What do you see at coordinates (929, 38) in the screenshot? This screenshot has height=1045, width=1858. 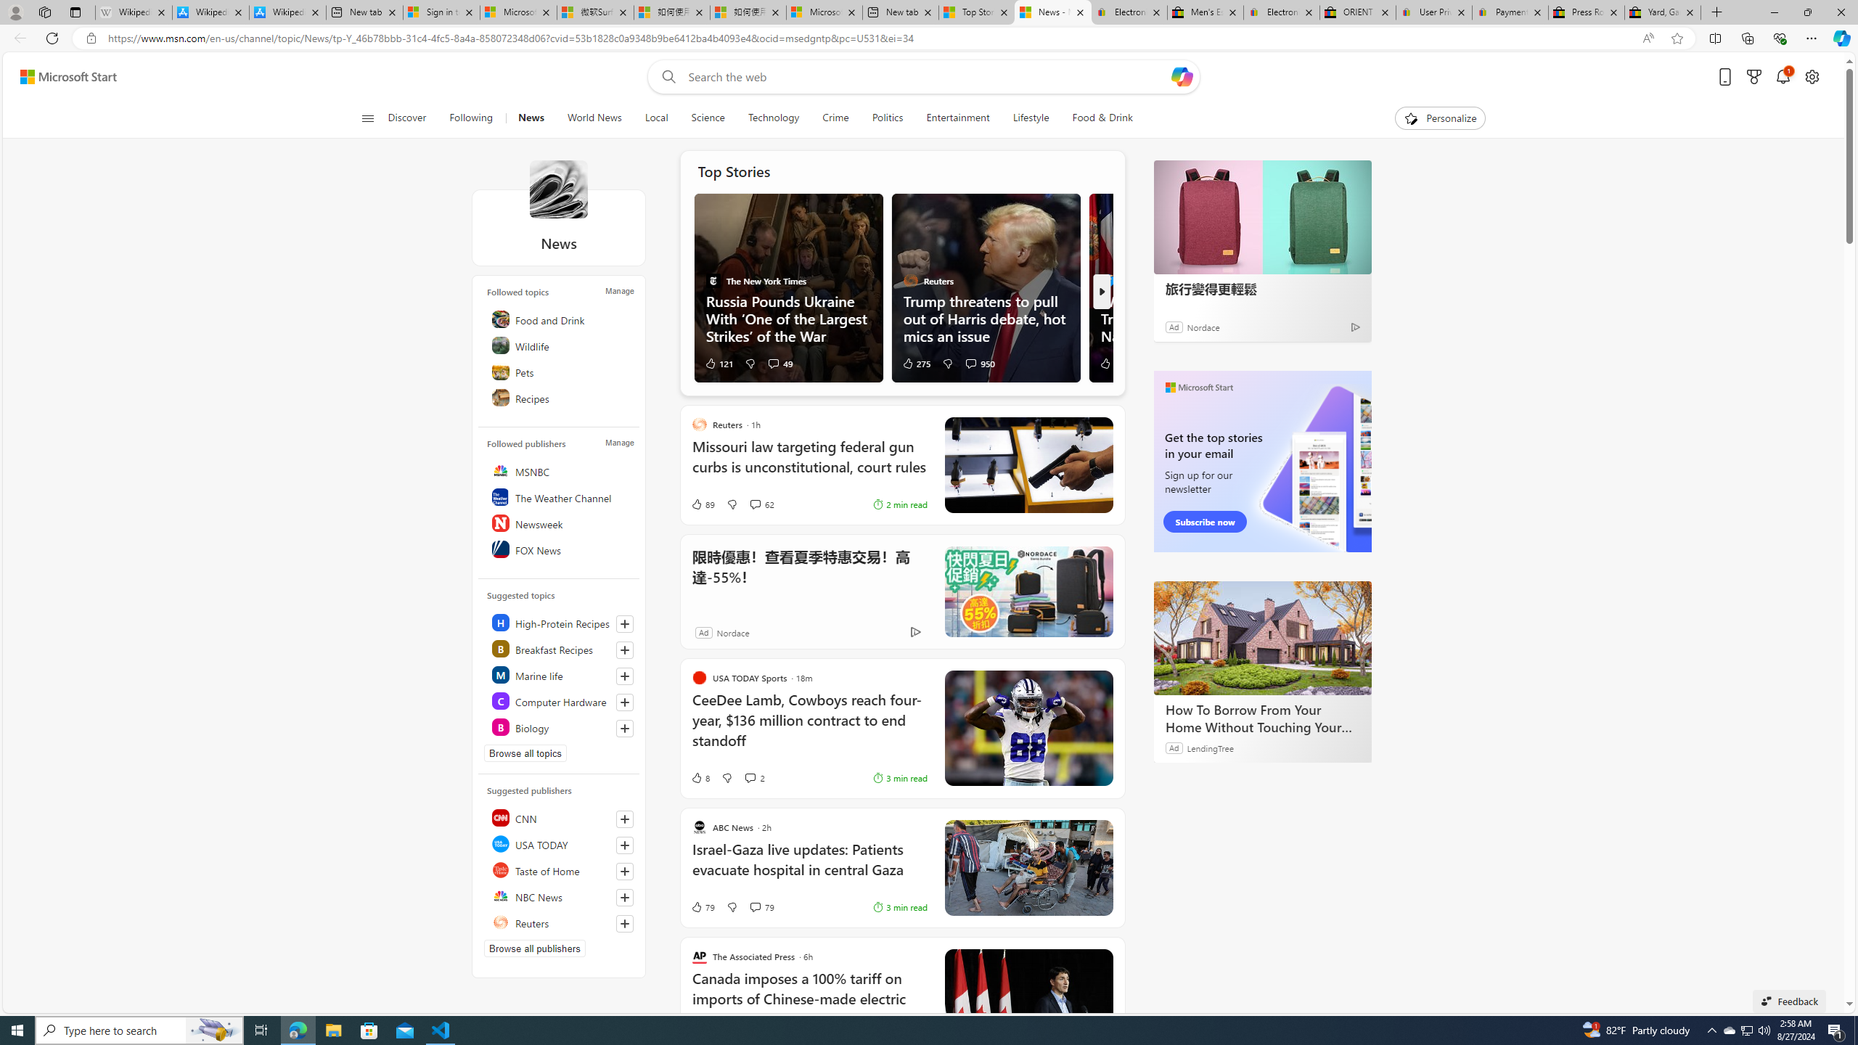 I see `App bar` at bounding box center [929, 38].